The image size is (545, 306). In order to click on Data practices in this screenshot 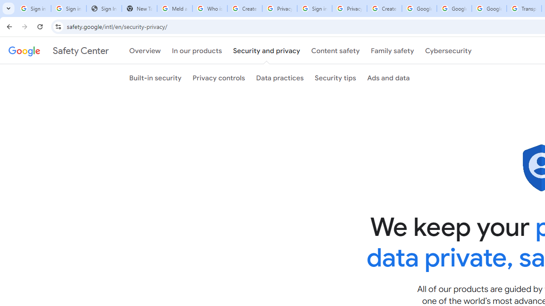, I will do `click(280, 78)`.